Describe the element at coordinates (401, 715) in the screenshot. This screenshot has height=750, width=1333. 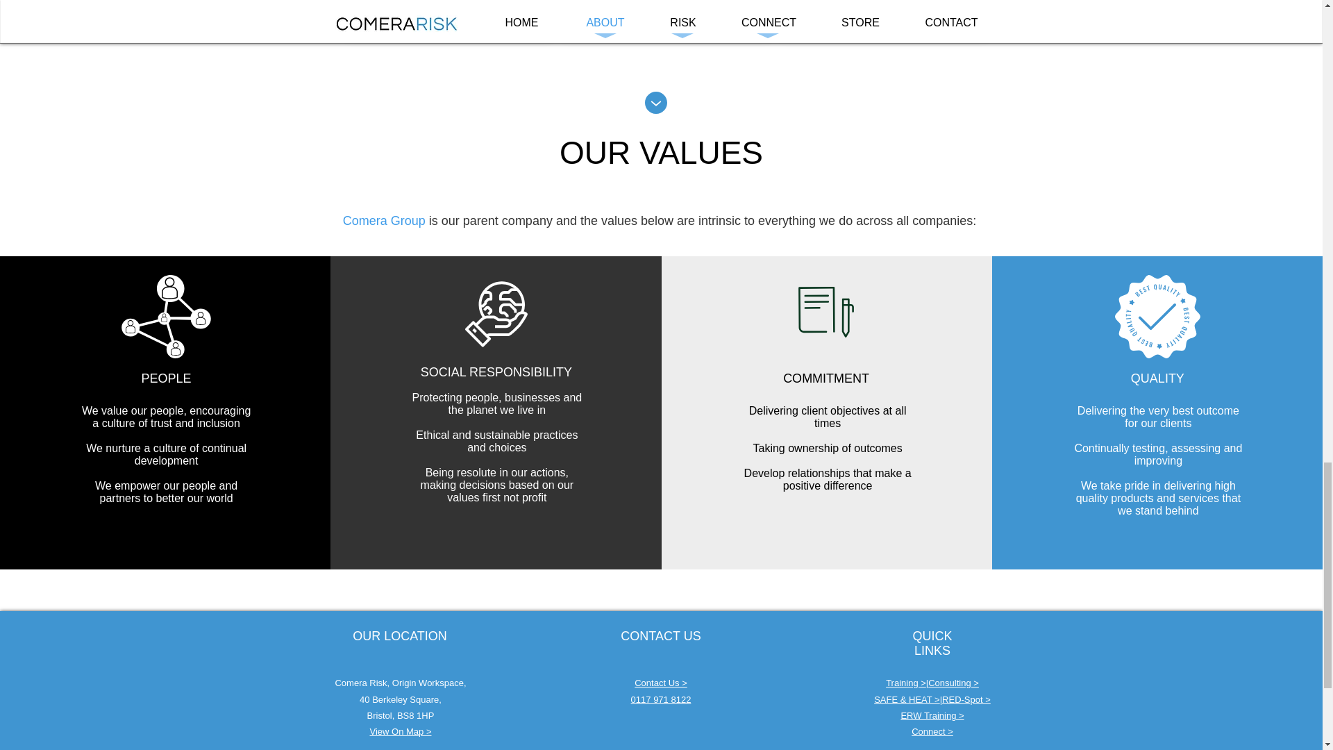
I see `Bristol, BS8 1HP` at that location.